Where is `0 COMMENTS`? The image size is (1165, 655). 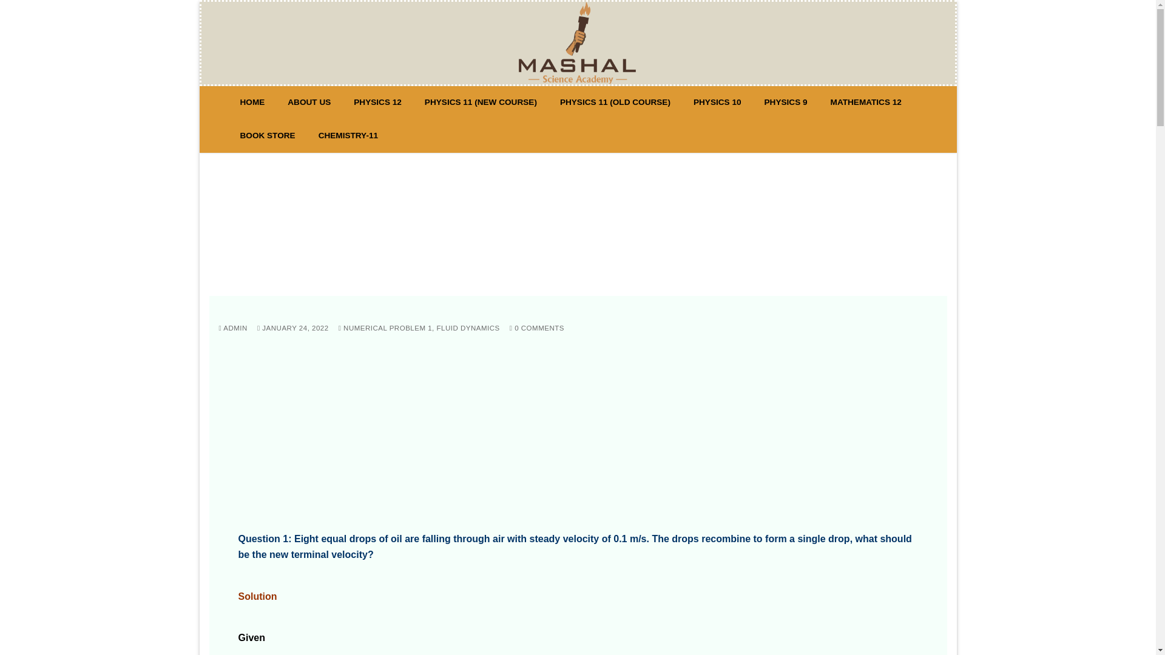
0 COMMENTS is located at coordinates (536, 327).